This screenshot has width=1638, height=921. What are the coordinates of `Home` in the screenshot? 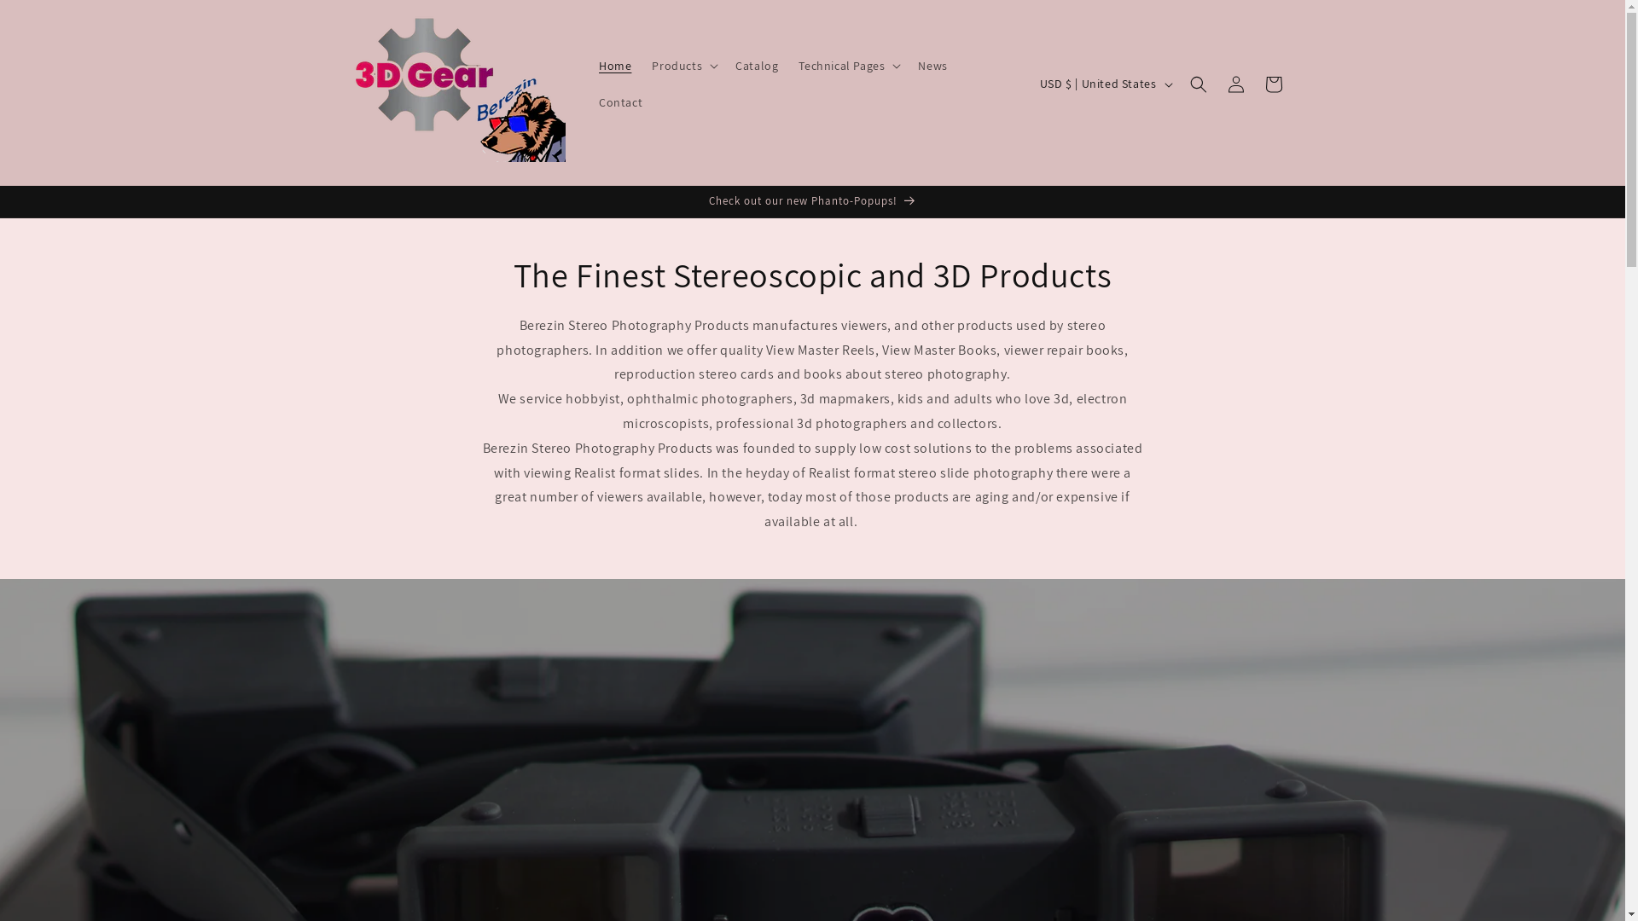 It's located at (615, 66).